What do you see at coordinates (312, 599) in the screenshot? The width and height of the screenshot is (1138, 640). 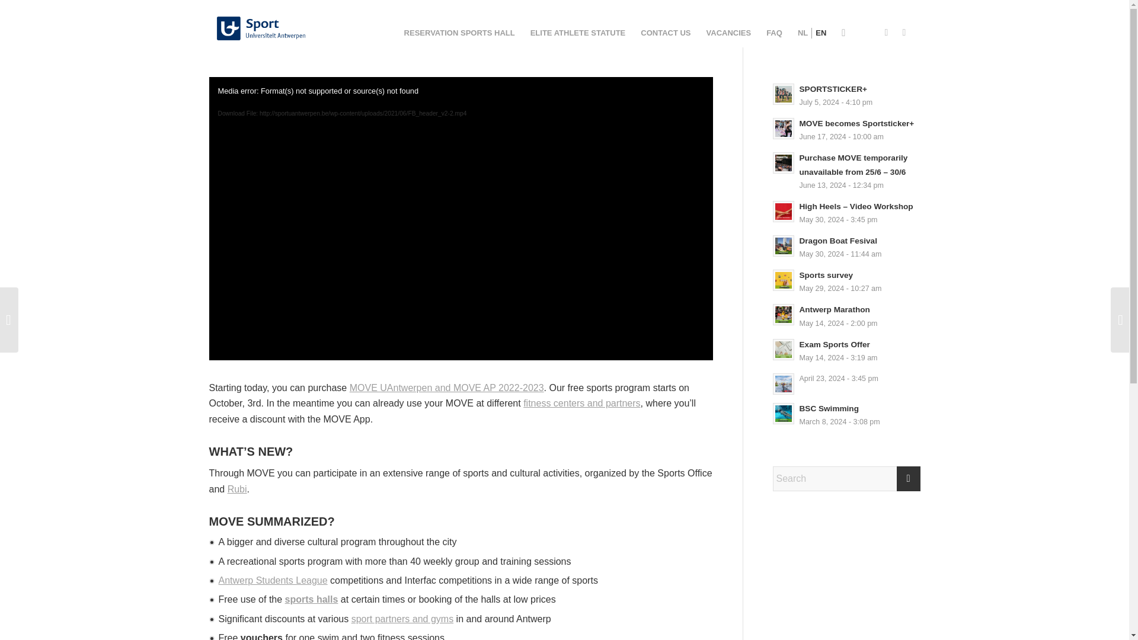 I see `sports halls` at bounding box center [312, 599].